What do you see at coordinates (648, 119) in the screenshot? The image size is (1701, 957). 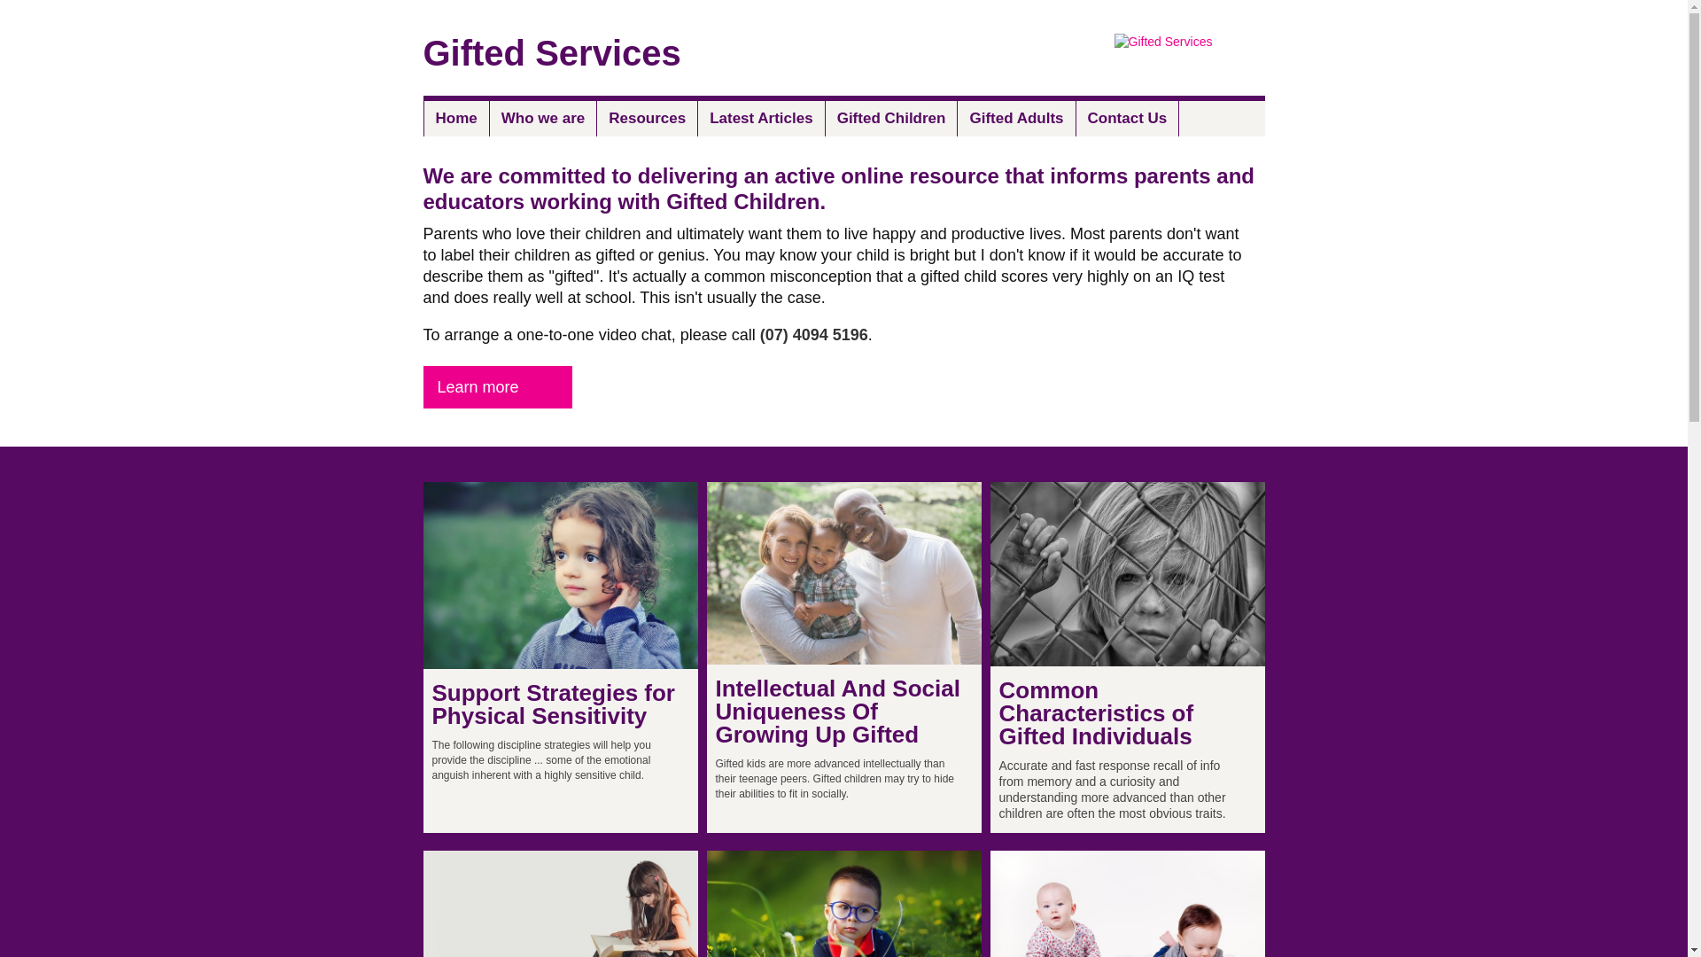 I see `Resources` at bounding box center [648, 119].